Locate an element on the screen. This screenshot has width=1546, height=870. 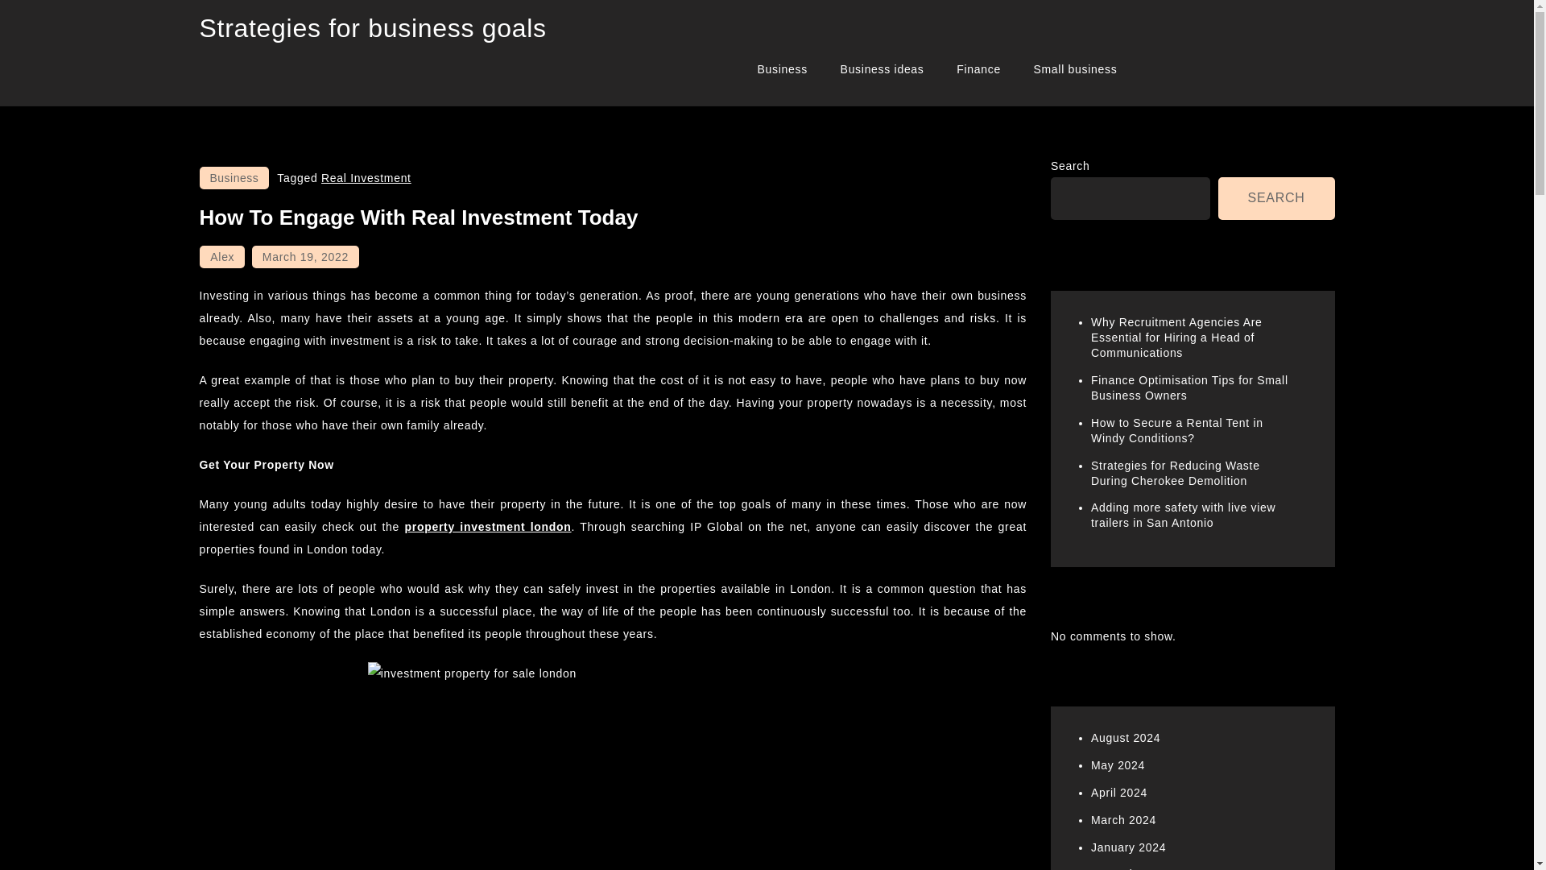
Business is located at coordinates (234, 178).